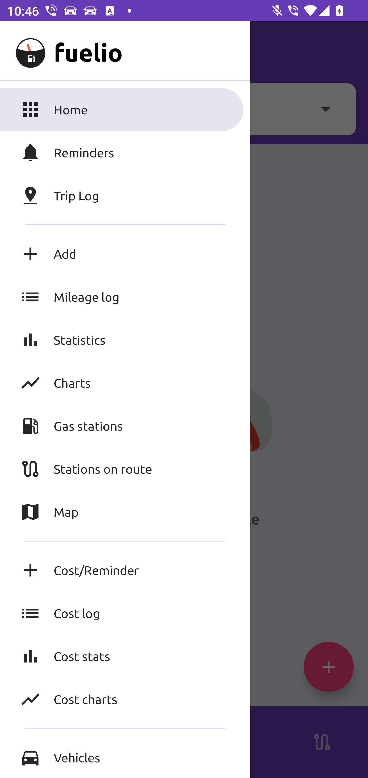 The height and width of the screenshot is (778, 368). I want to click on Stations on route, so click(125, 469).